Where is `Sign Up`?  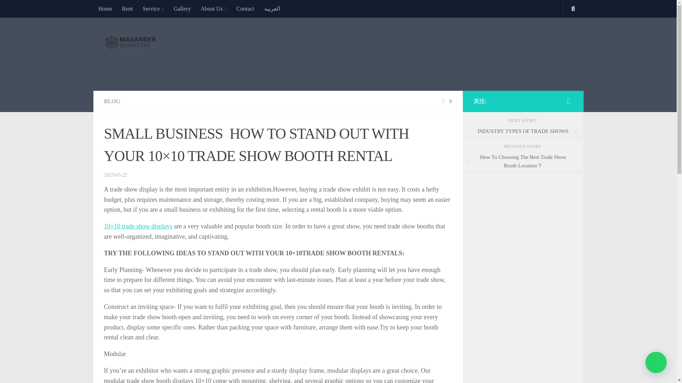
Sign Up is located at coordinates (127, 9).